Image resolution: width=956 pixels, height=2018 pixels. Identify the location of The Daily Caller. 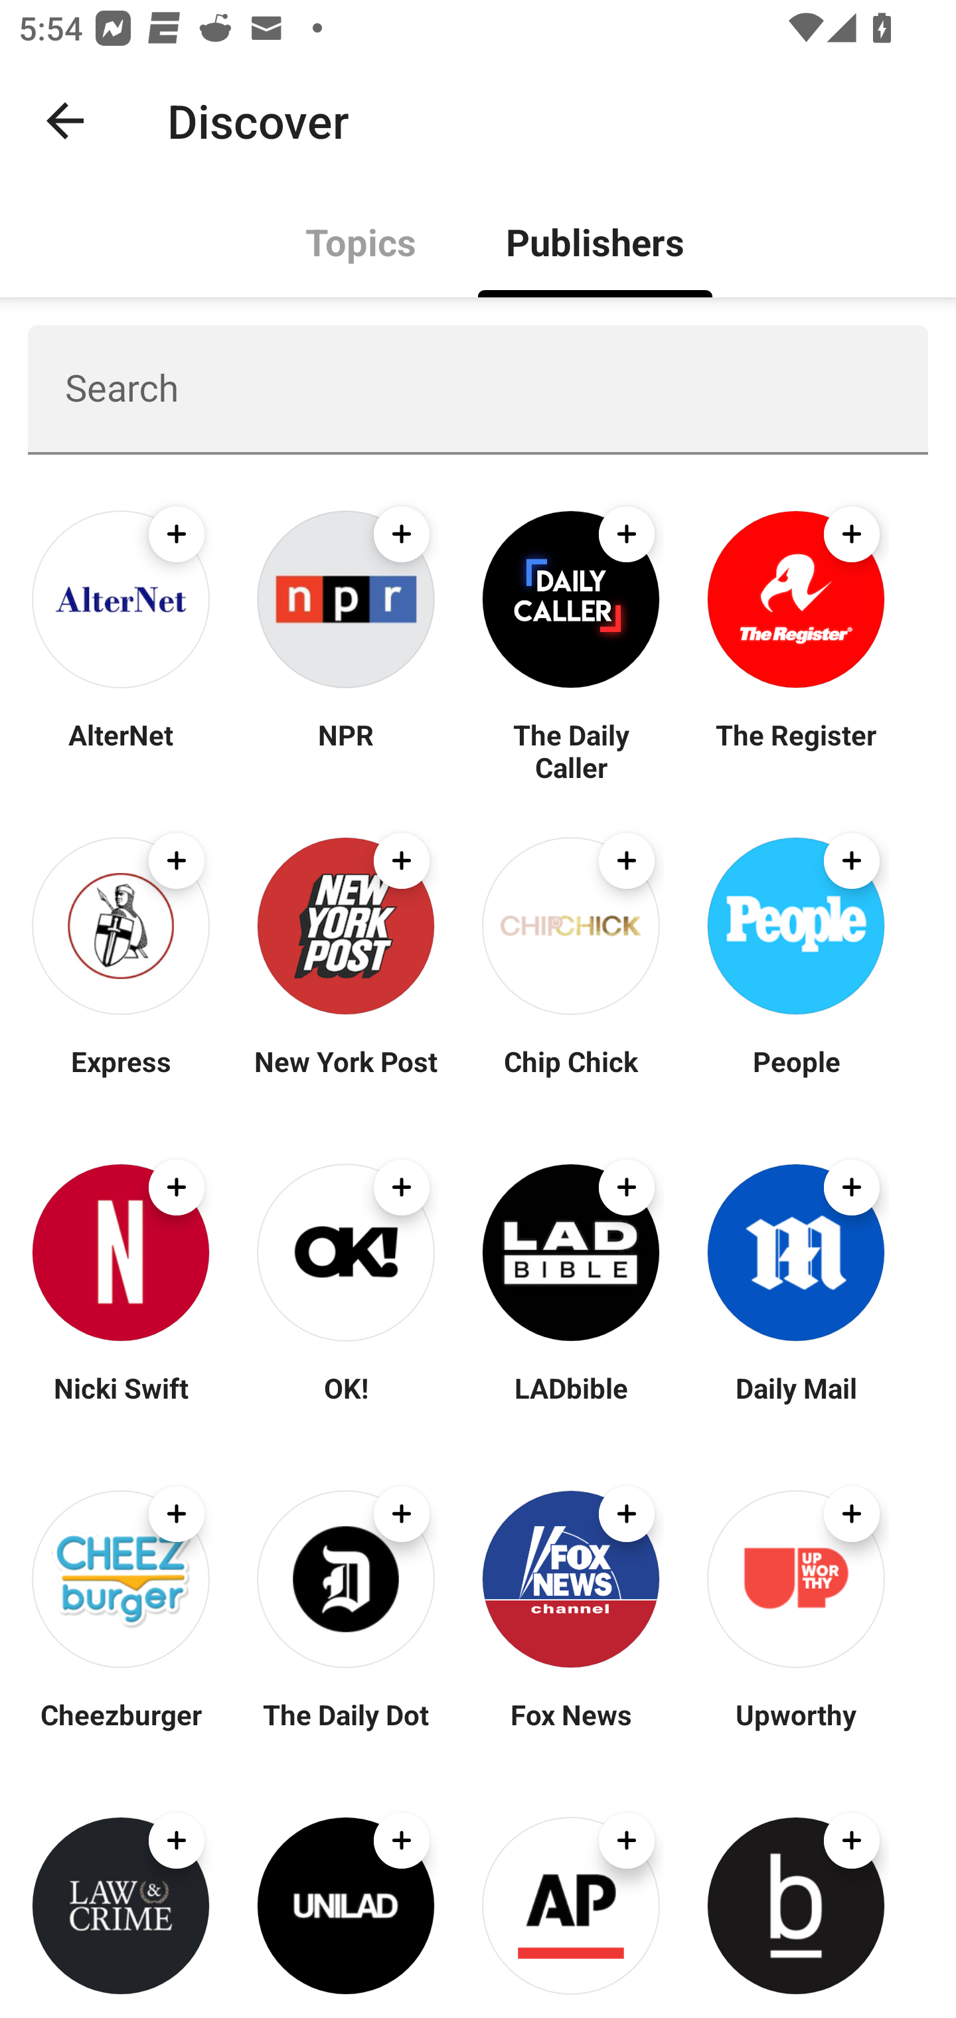
(571, 750).